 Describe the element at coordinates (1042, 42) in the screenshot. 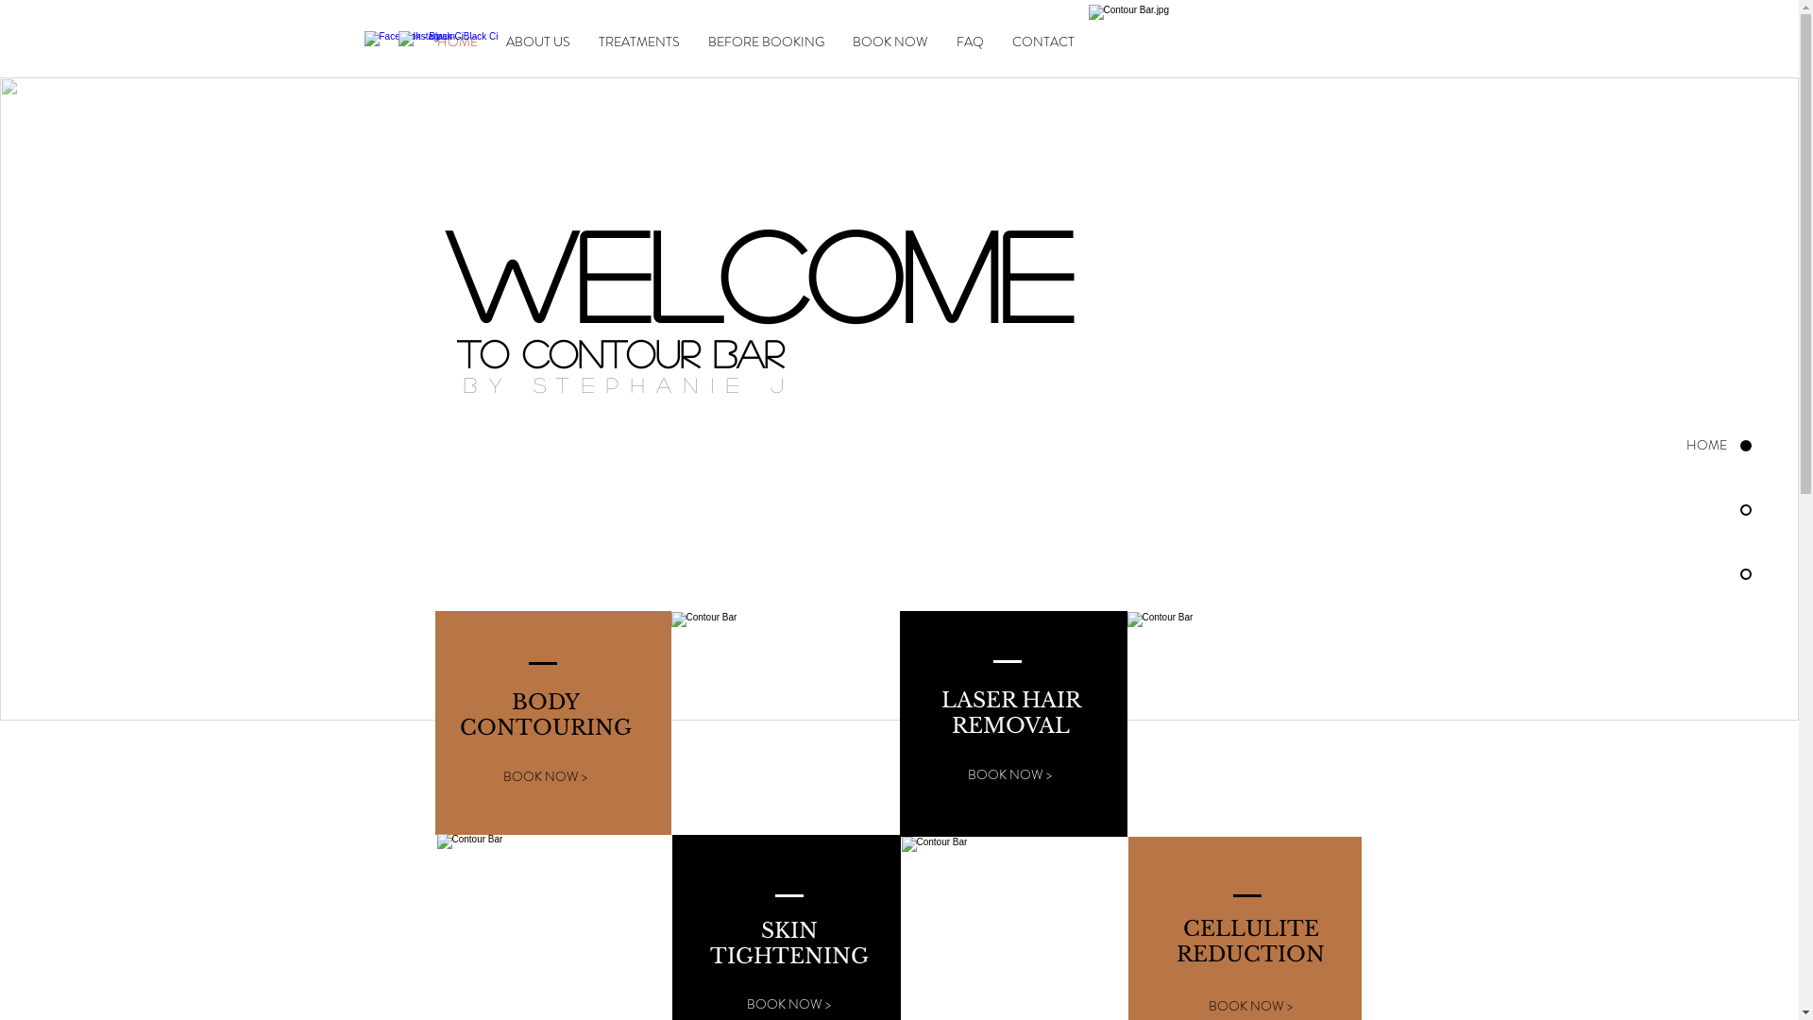

I see `CONTACT` at that location.